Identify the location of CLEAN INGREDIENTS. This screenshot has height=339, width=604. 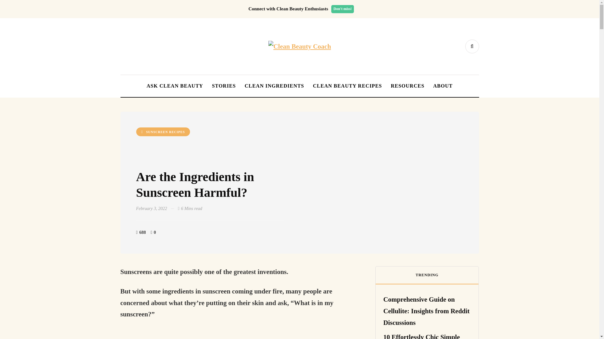
(274, 86).